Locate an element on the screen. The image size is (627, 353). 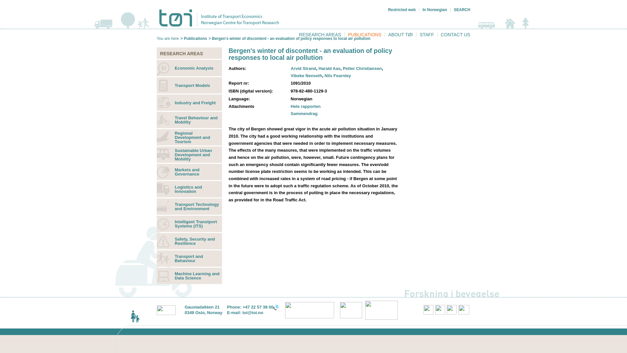
STAFF is located at coordinates (426, 35).